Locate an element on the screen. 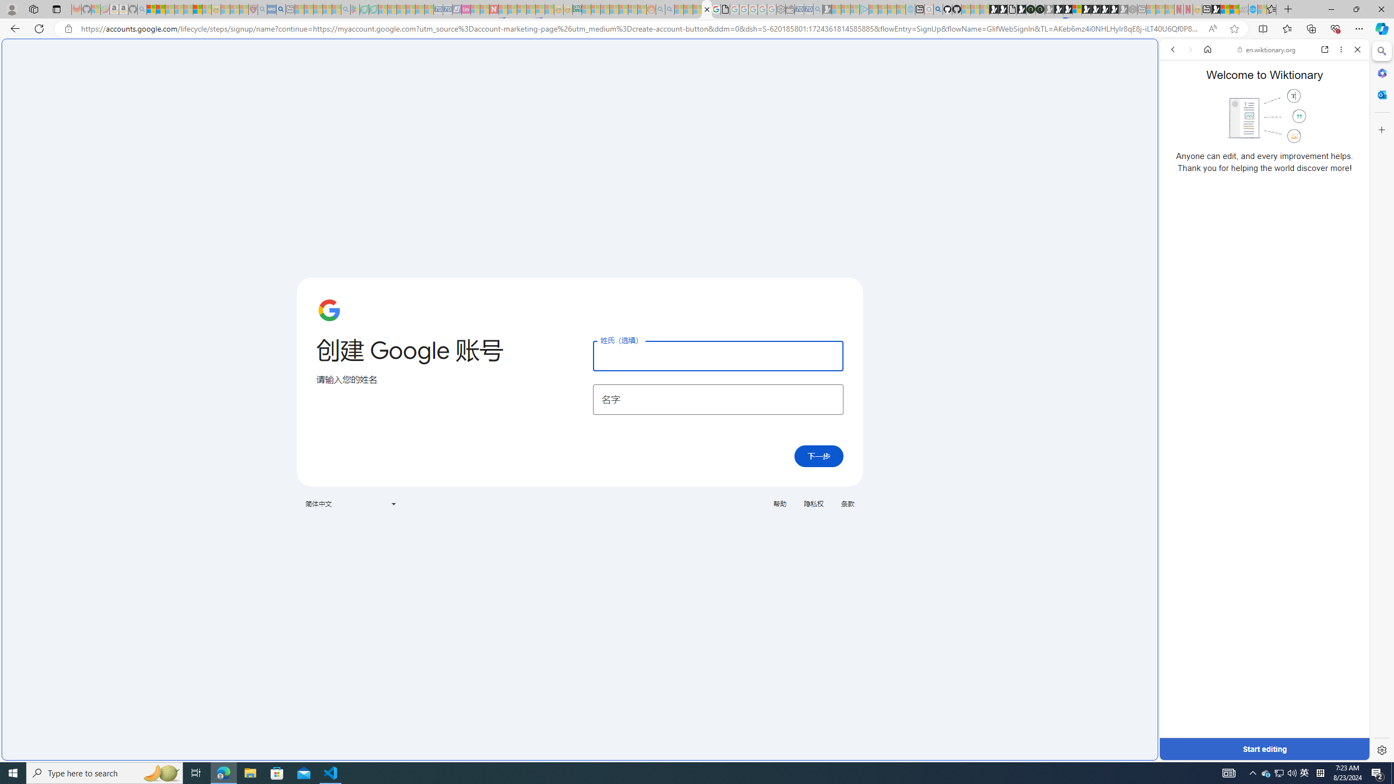 The width and height of the screenshot is (1394, 784). Frequently visited is located at coordinates (925, 145).